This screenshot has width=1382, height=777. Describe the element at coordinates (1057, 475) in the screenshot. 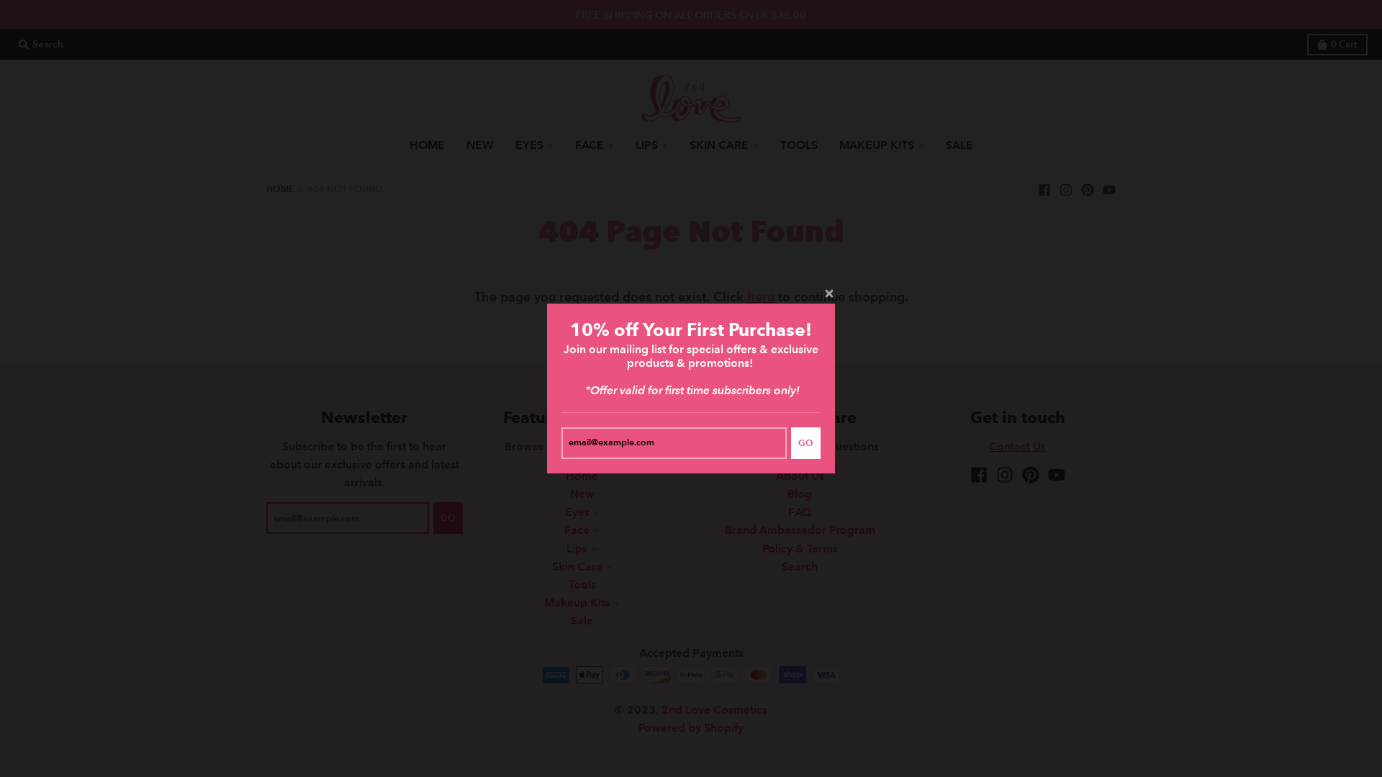

I see `YouTube - 2nd Love Cosmetics` at that location.